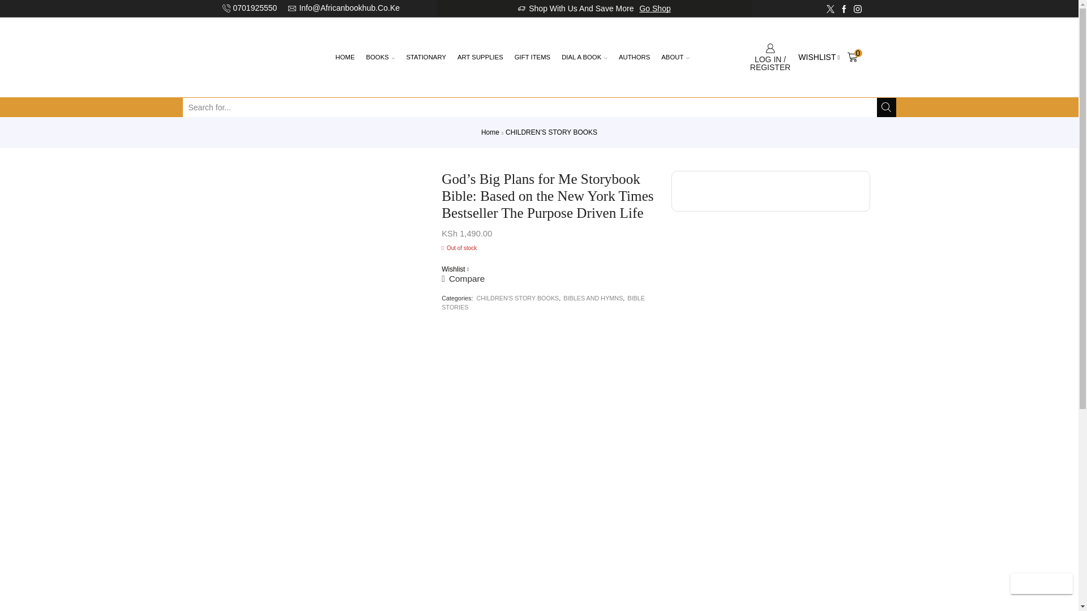 The image size is (1087, 611). I want to click on AUTHORS, so click(634, 57).